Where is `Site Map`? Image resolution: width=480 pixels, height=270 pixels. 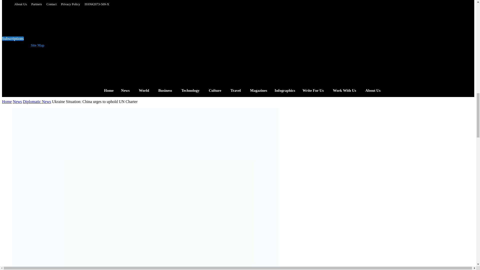
Site Map is located at coordinates (36, 45).